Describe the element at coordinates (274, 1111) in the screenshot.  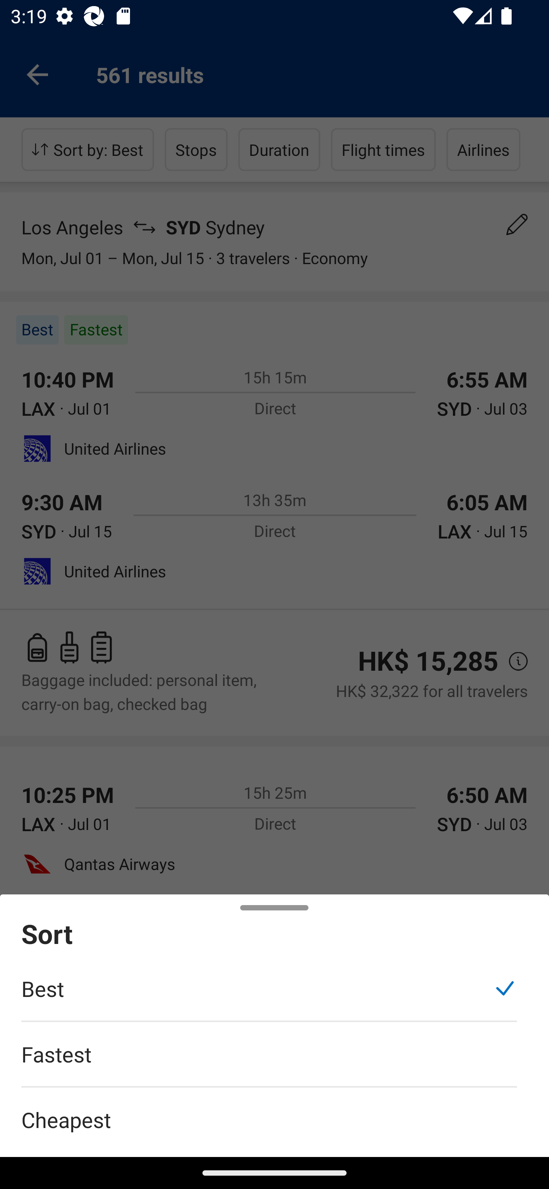
I see `Cheapest` at that location.